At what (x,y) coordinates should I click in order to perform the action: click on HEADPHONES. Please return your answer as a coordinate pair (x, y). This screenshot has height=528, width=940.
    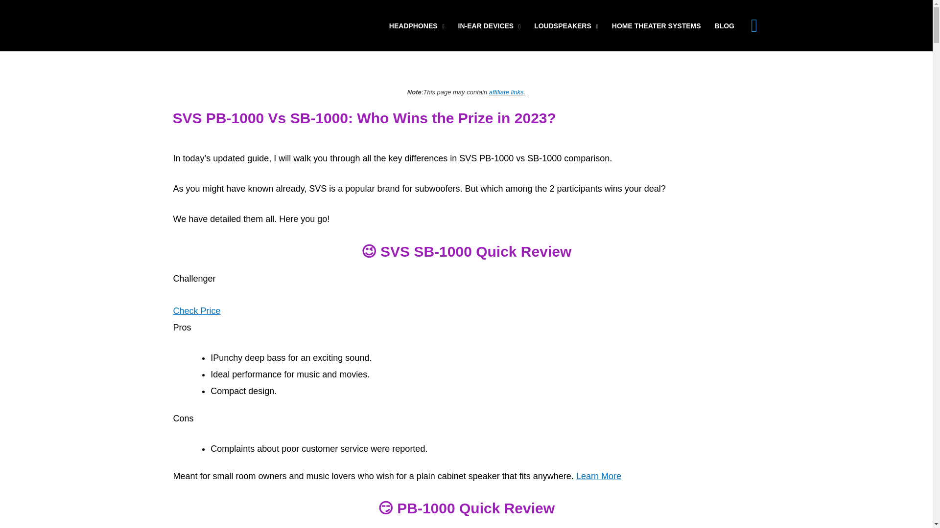
    Looking at the image, I should click on (417, 25).